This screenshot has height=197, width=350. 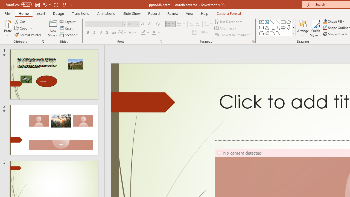 What do you see at coordinates (53, 23) in the screenshot?
I see `New Slide` at bounding box center [53, 23].